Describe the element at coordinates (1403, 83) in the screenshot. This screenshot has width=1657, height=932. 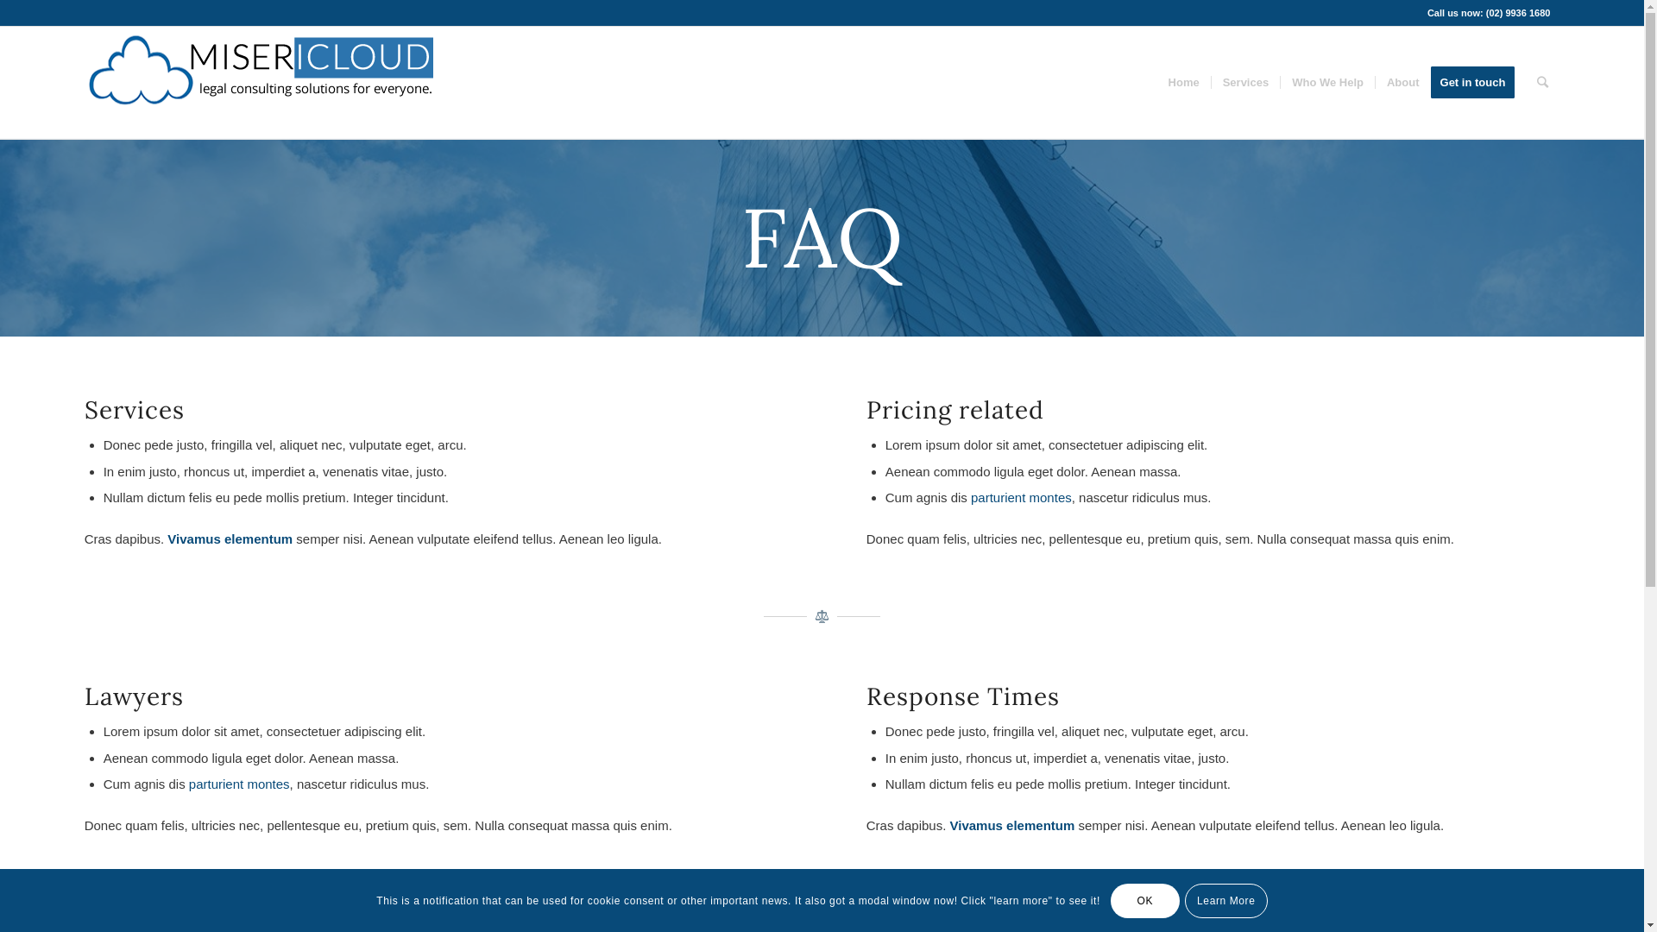
I see `About` at that location.